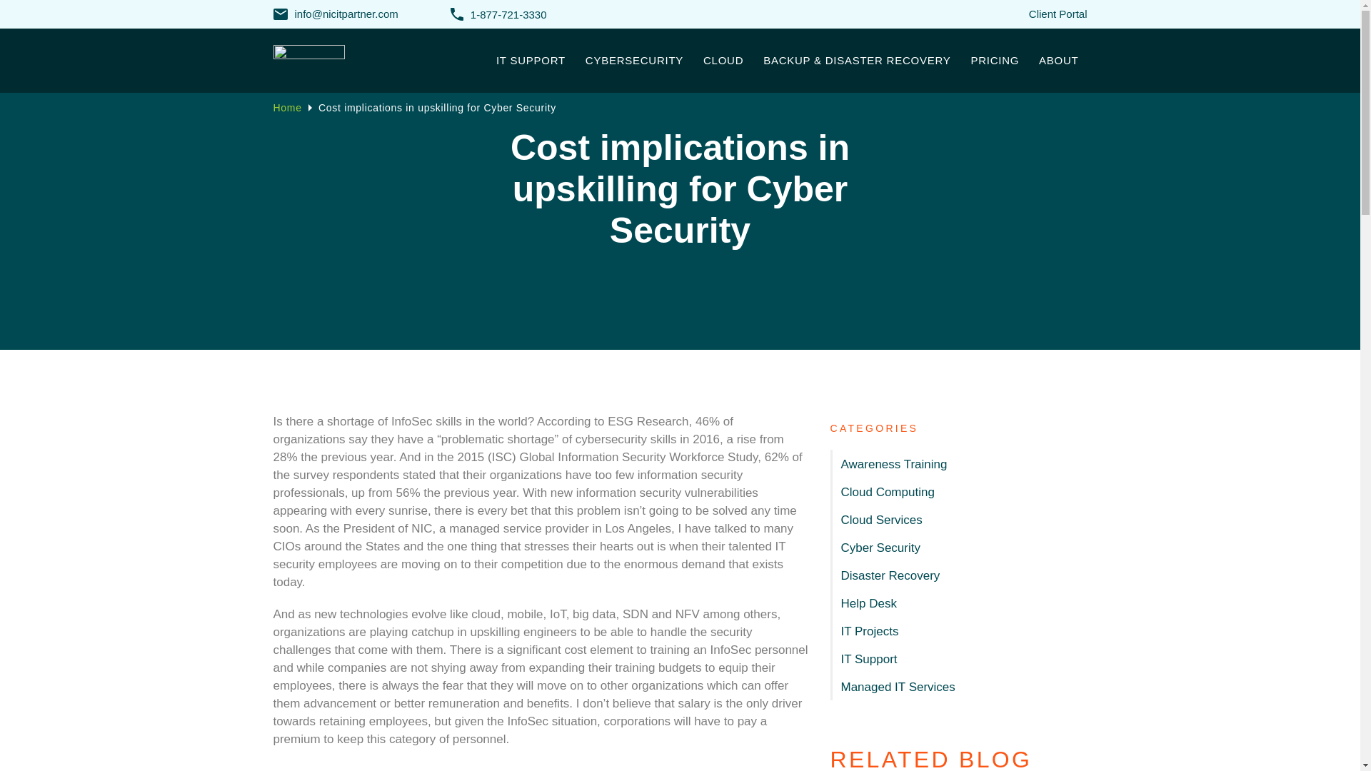  I want to click on NIC Inc., so click(331, 60).